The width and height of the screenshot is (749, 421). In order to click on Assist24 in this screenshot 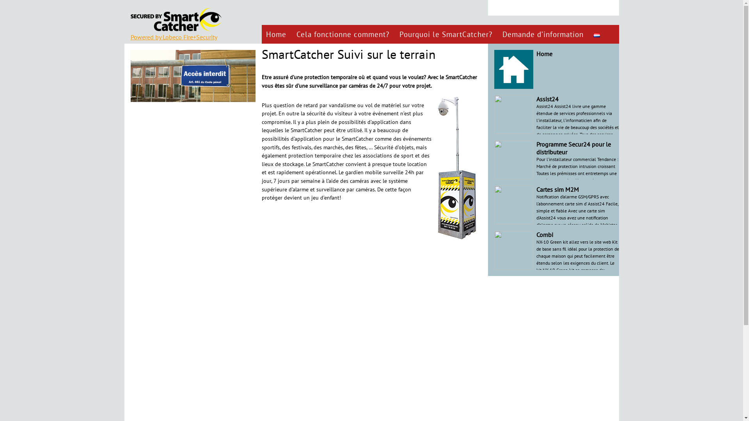, I will do `click(547, 99)`.